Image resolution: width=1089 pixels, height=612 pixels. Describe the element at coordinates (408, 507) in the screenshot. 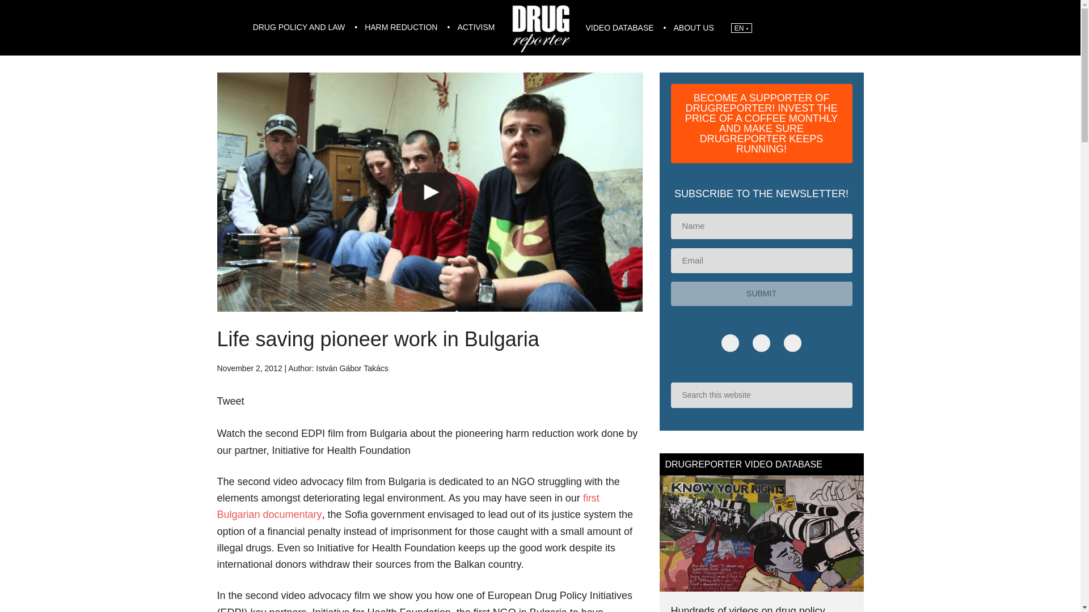

I see `first Bulgarian documentary` at that location.